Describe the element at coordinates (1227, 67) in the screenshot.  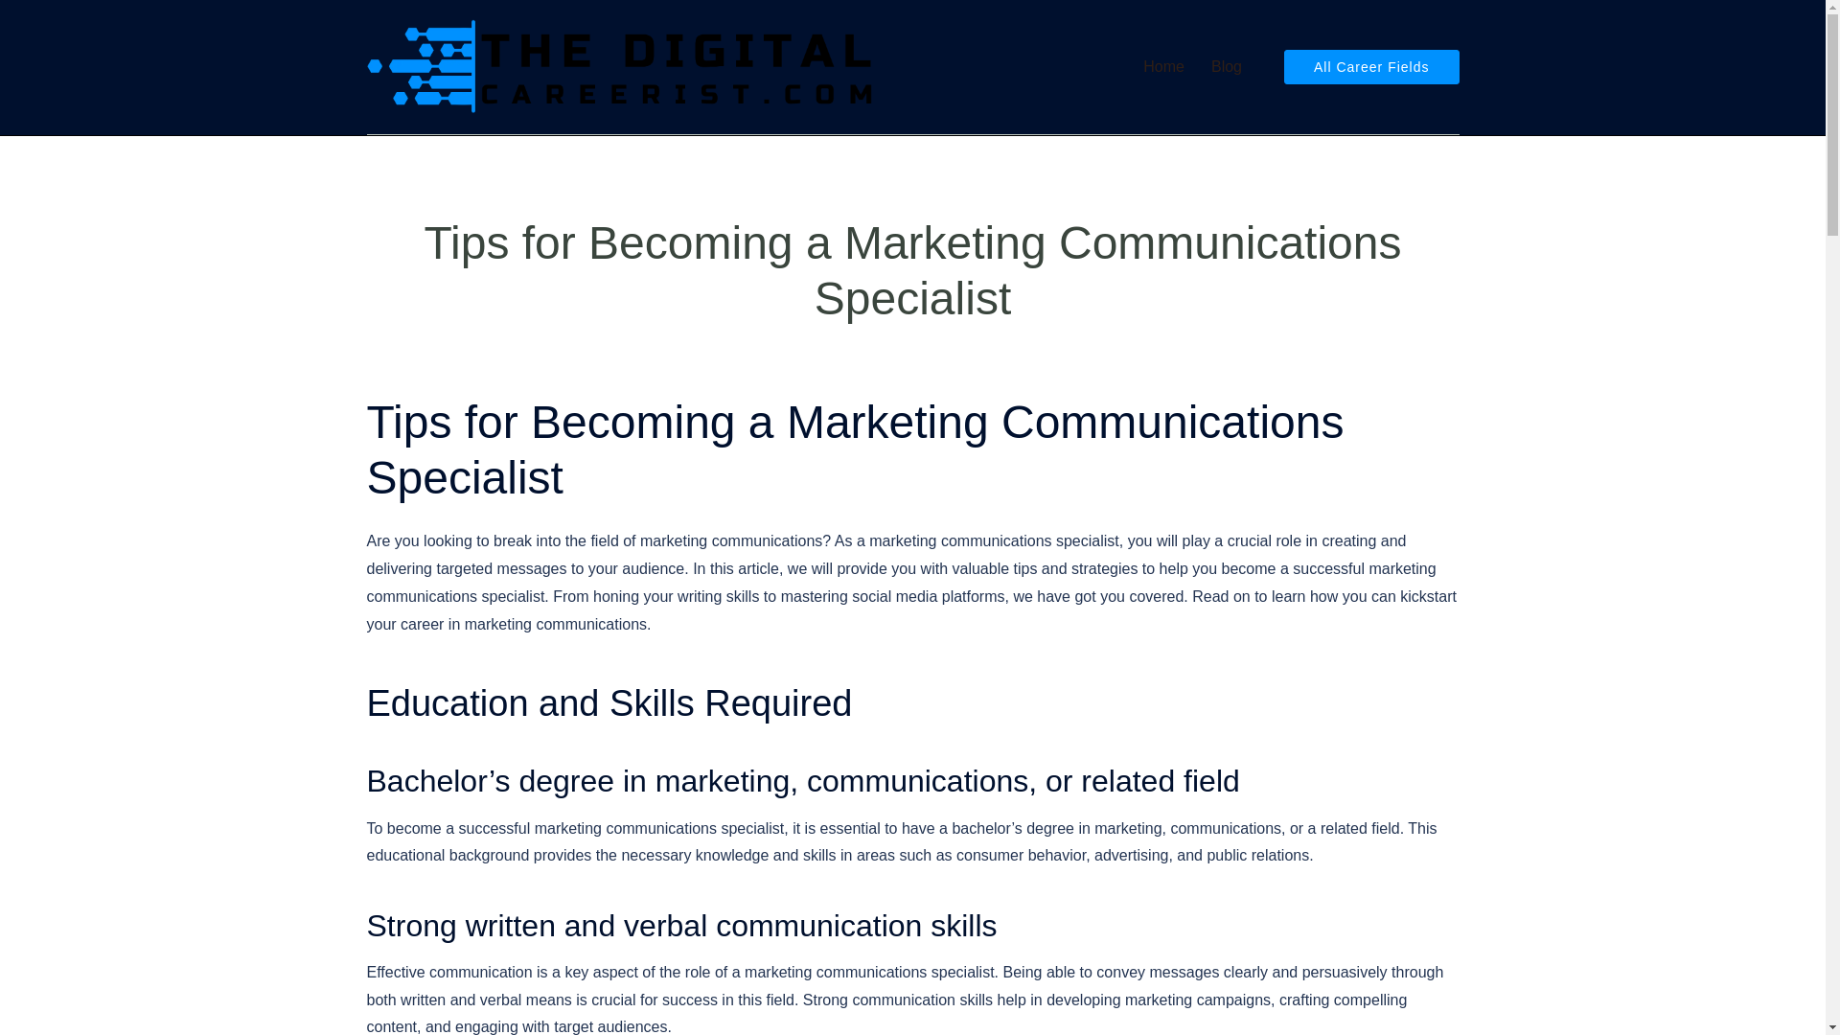
I see `Blog` at that location.